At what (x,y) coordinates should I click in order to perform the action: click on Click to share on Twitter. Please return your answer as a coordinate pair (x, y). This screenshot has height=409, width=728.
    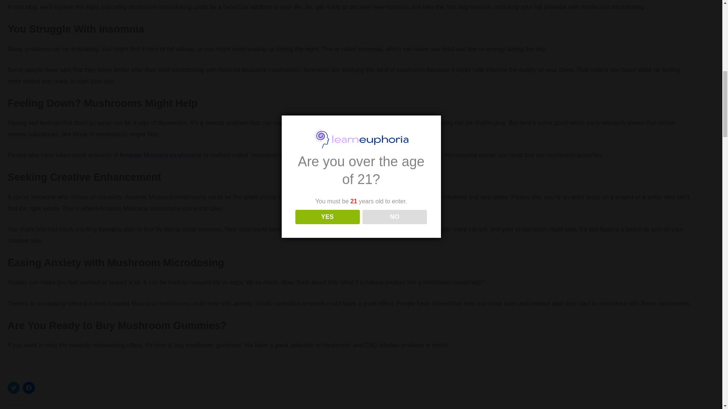
    Looking at the image, I should click on (13, 388).